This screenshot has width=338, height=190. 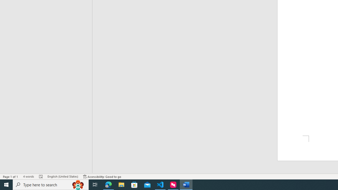 What do you see at coordinates (41, 176) in the screenshot?
I see `Spelling and Grammar Check Errors` at bounding box center [41, 176].